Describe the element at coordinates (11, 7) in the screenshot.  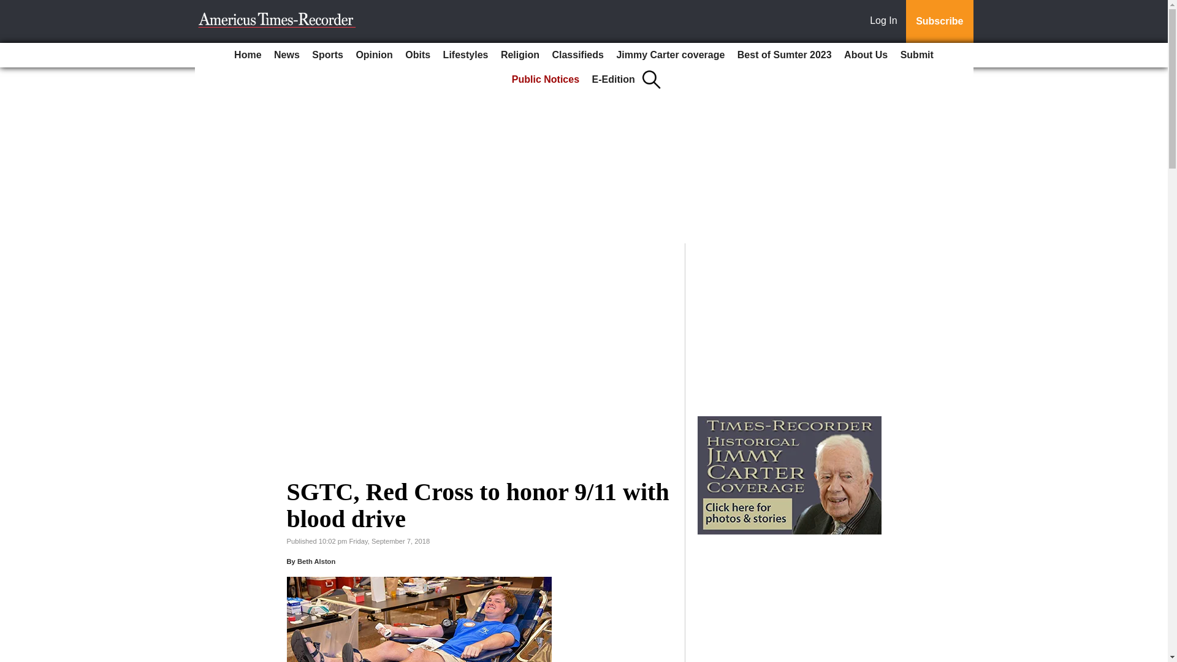
I see `Go` at that location.